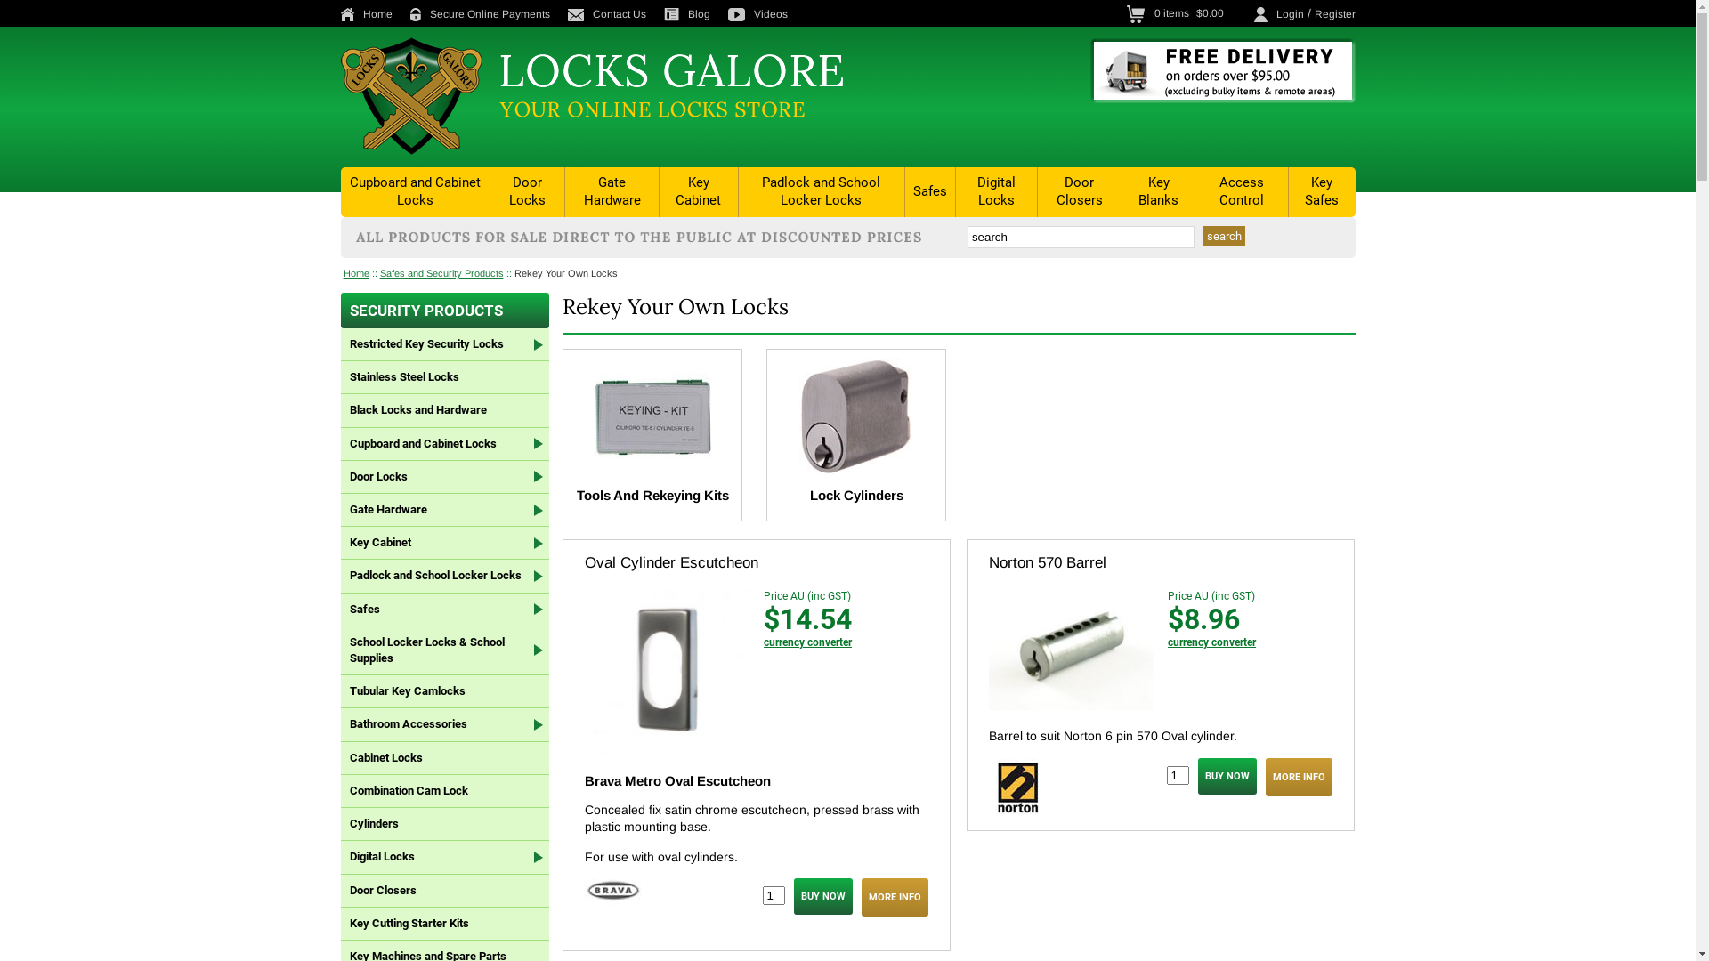 The image size is (1709, 961). I want to click on Cupboard and Cabinet Locks, so click(416, 192).